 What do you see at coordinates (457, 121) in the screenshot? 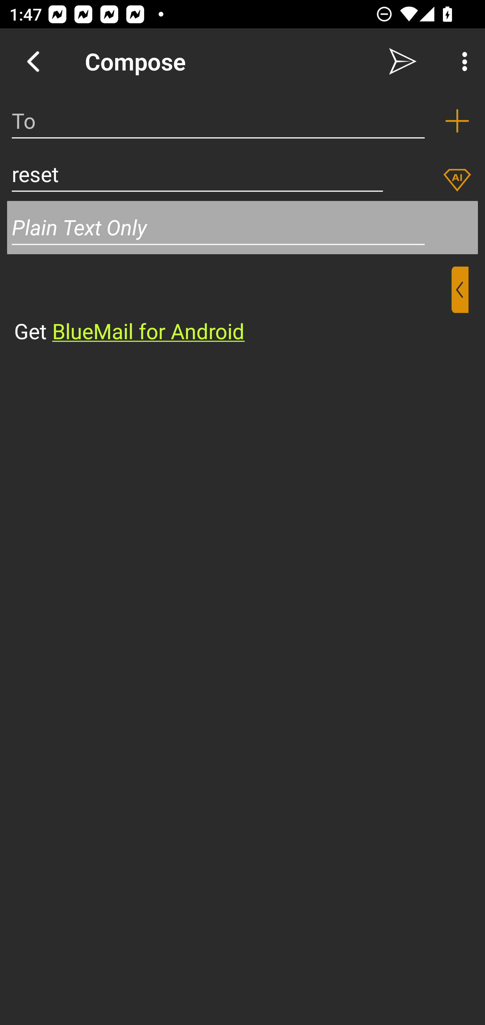
I see `Add recipient (To)` at bounding box center [457, 121].